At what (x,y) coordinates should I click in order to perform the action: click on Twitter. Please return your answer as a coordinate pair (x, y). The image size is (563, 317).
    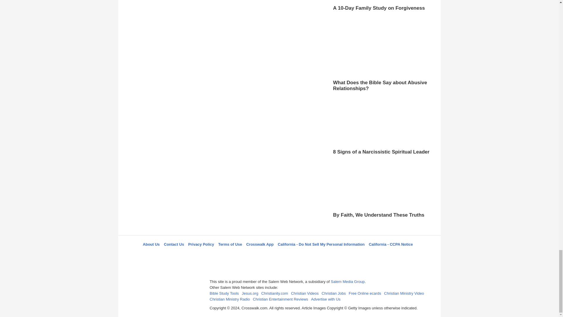
    Looking at the image, I should click on (264, 255).